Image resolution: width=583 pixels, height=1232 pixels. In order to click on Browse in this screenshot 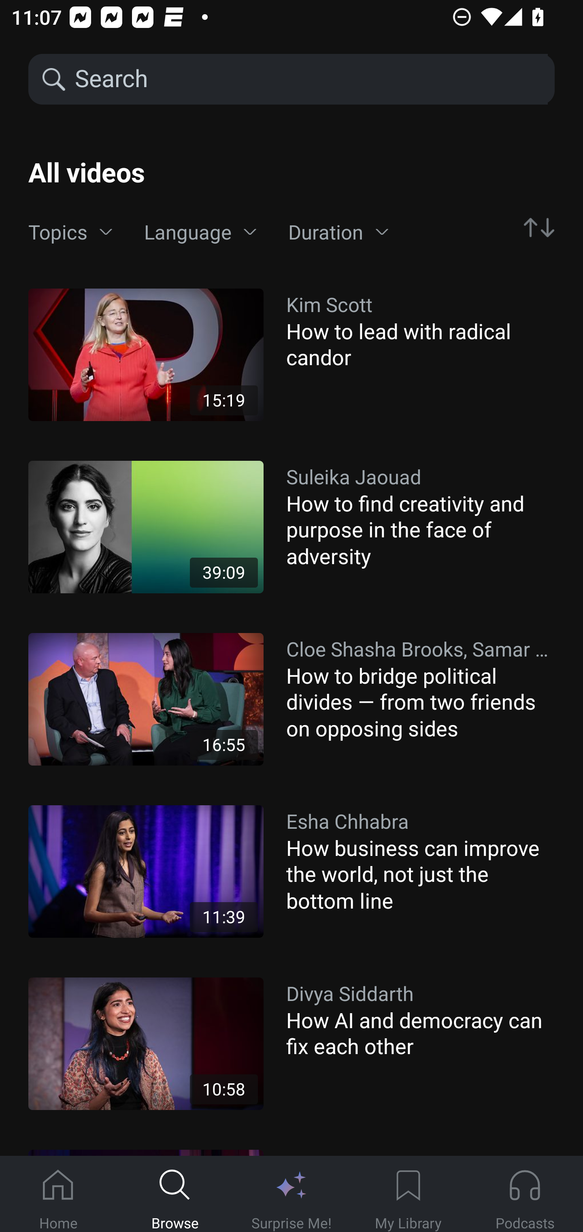, I will do `click(175, 1194)`.